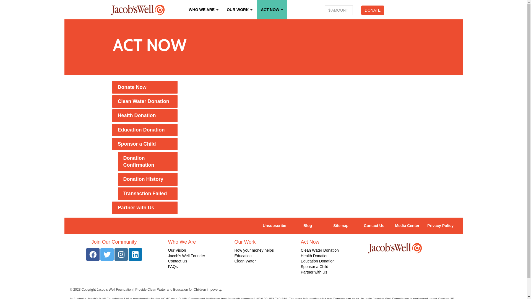 This screenshot has width=531, height=299. I want to click on Sitemap, so click(341, 226).